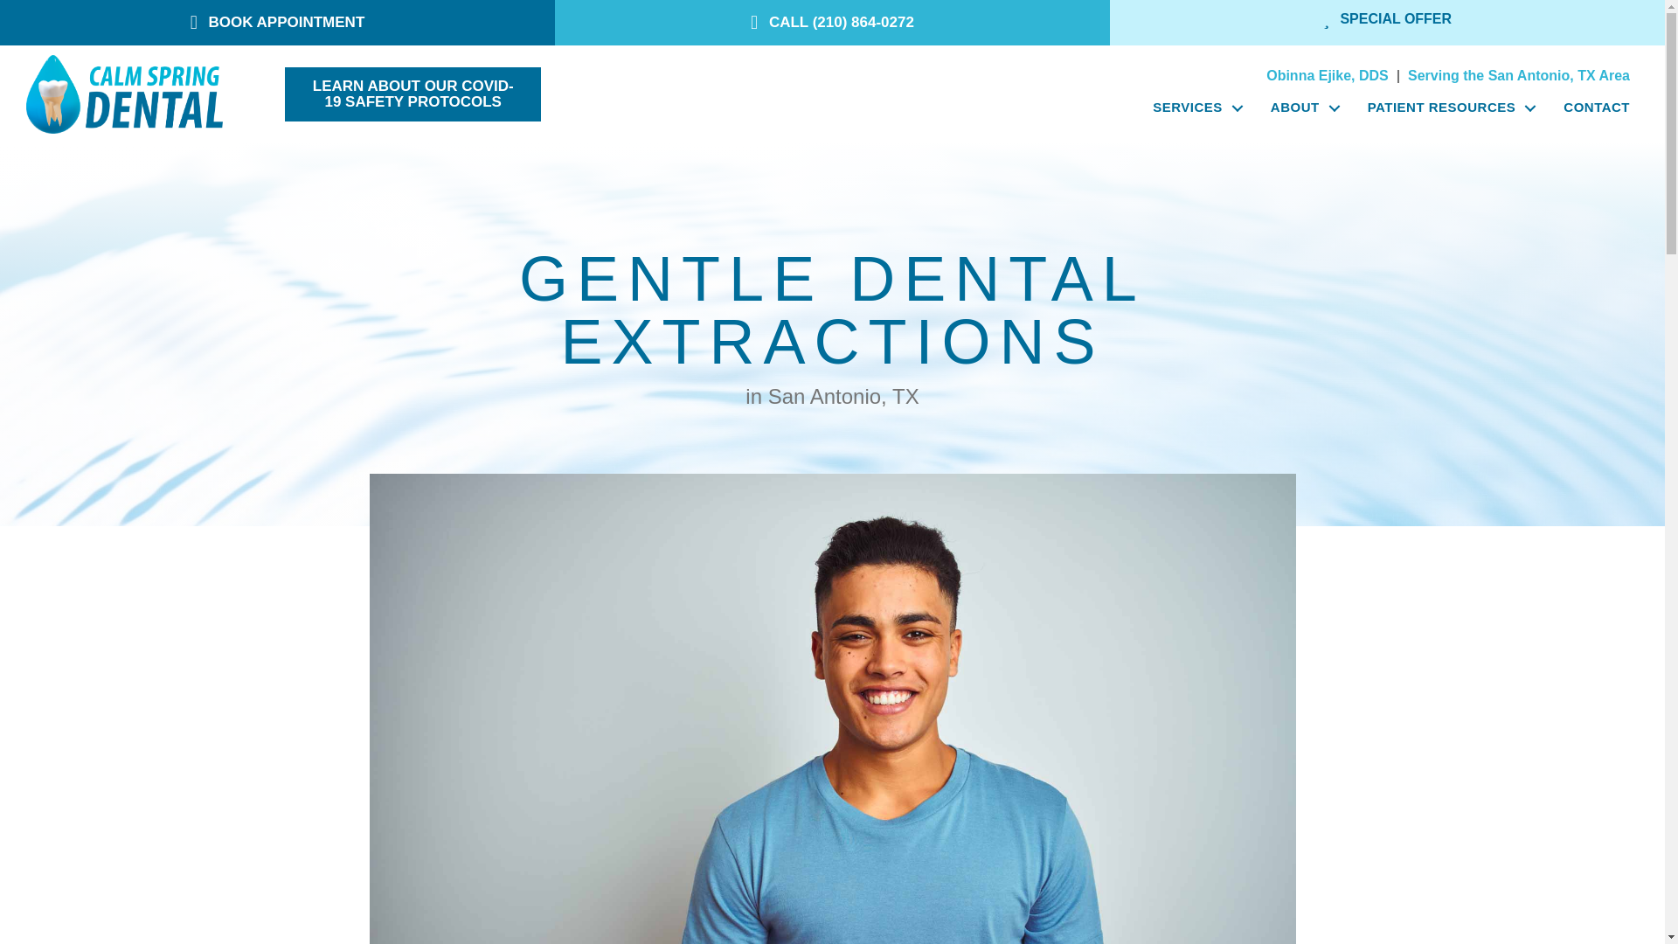 This screenshot has width=1678, height=944. I want to click on SERVICES, so click(1194, 107).